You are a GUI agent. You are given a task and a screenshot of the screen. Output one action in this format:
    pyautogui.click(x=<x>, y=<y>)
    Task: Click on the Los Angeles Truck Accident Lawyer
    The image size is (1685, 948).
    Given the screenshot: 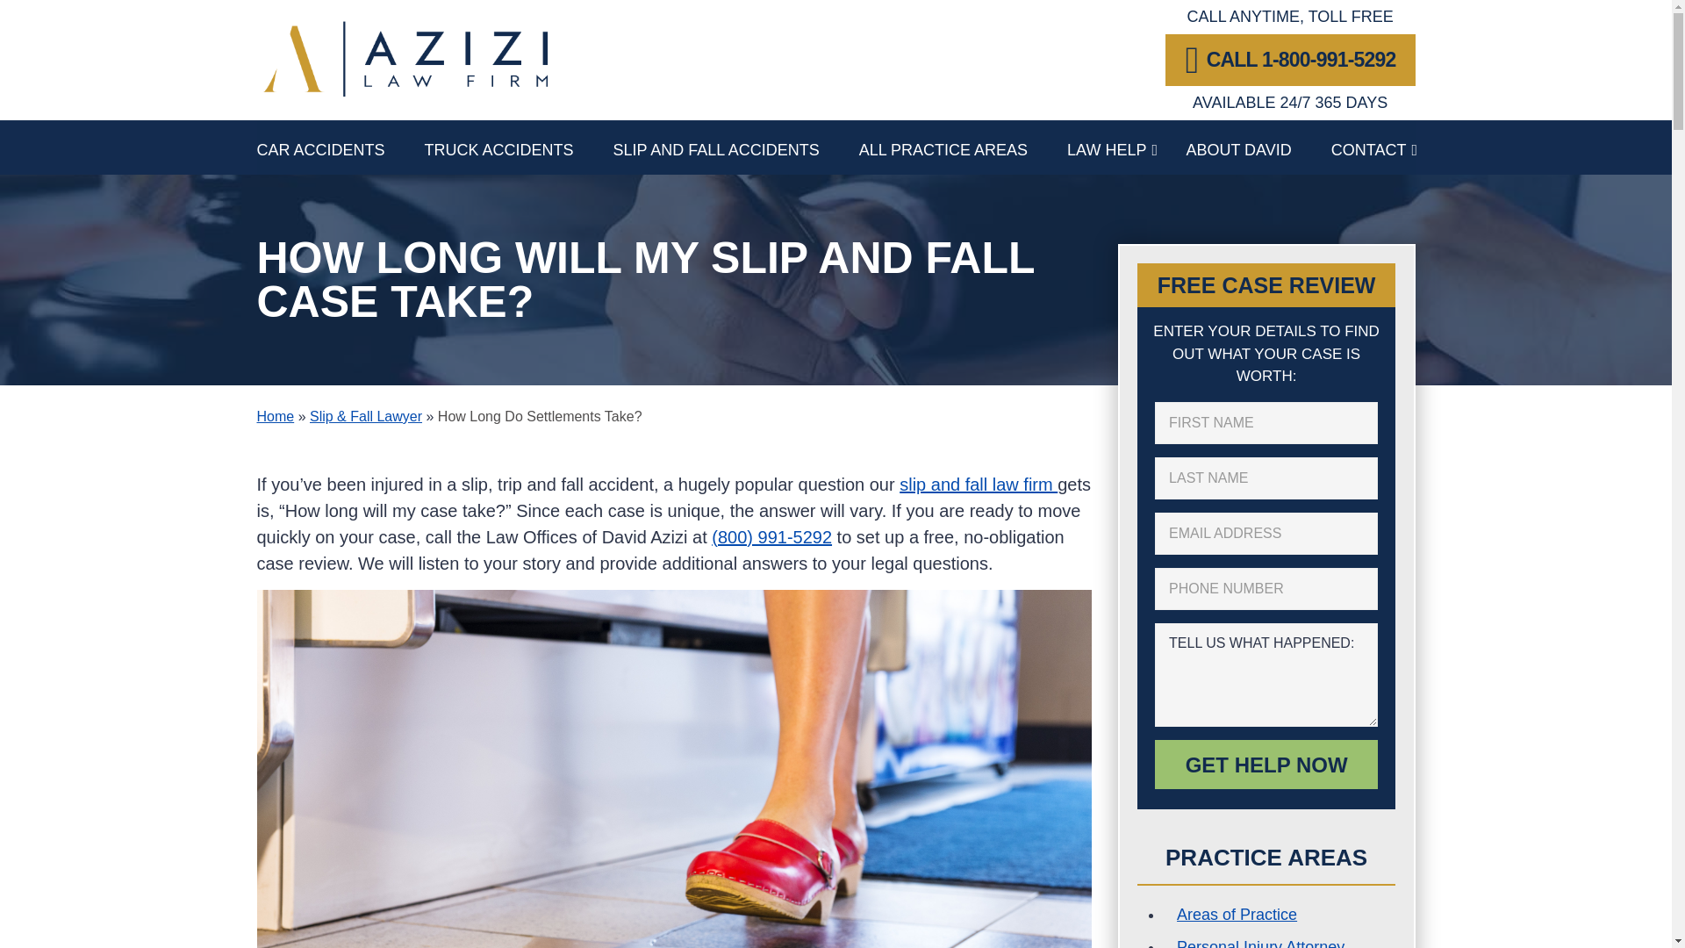 What is the action you would take?
    pyautogui.click(x=518, y=147)
    